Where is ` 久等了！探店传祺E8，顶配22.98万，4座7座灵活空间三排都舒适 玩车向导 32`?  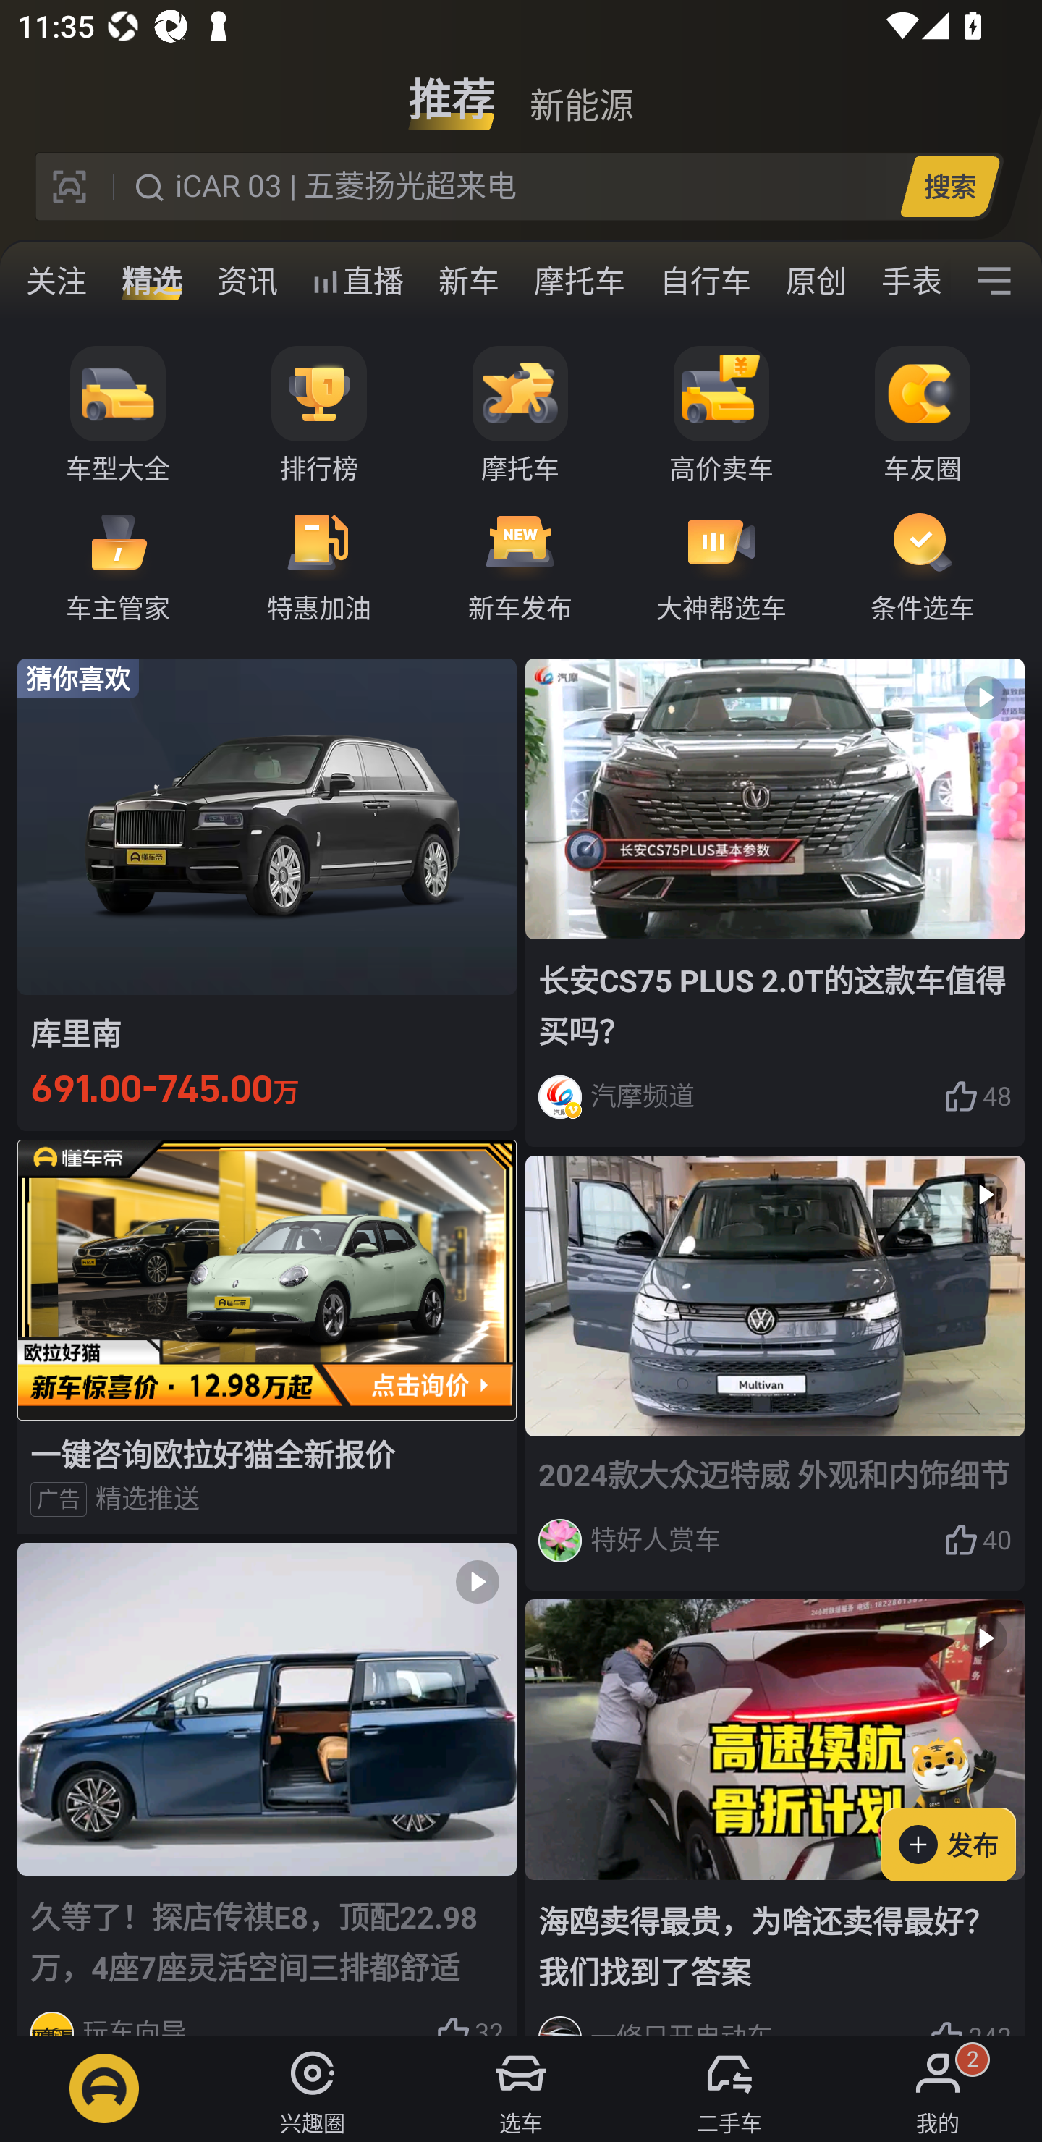  久等了！探店传祺E8，顶配22.98万，4座7座灵活空间三排都舒适 玩车向导 32 is located at coordinates (267, 1789).